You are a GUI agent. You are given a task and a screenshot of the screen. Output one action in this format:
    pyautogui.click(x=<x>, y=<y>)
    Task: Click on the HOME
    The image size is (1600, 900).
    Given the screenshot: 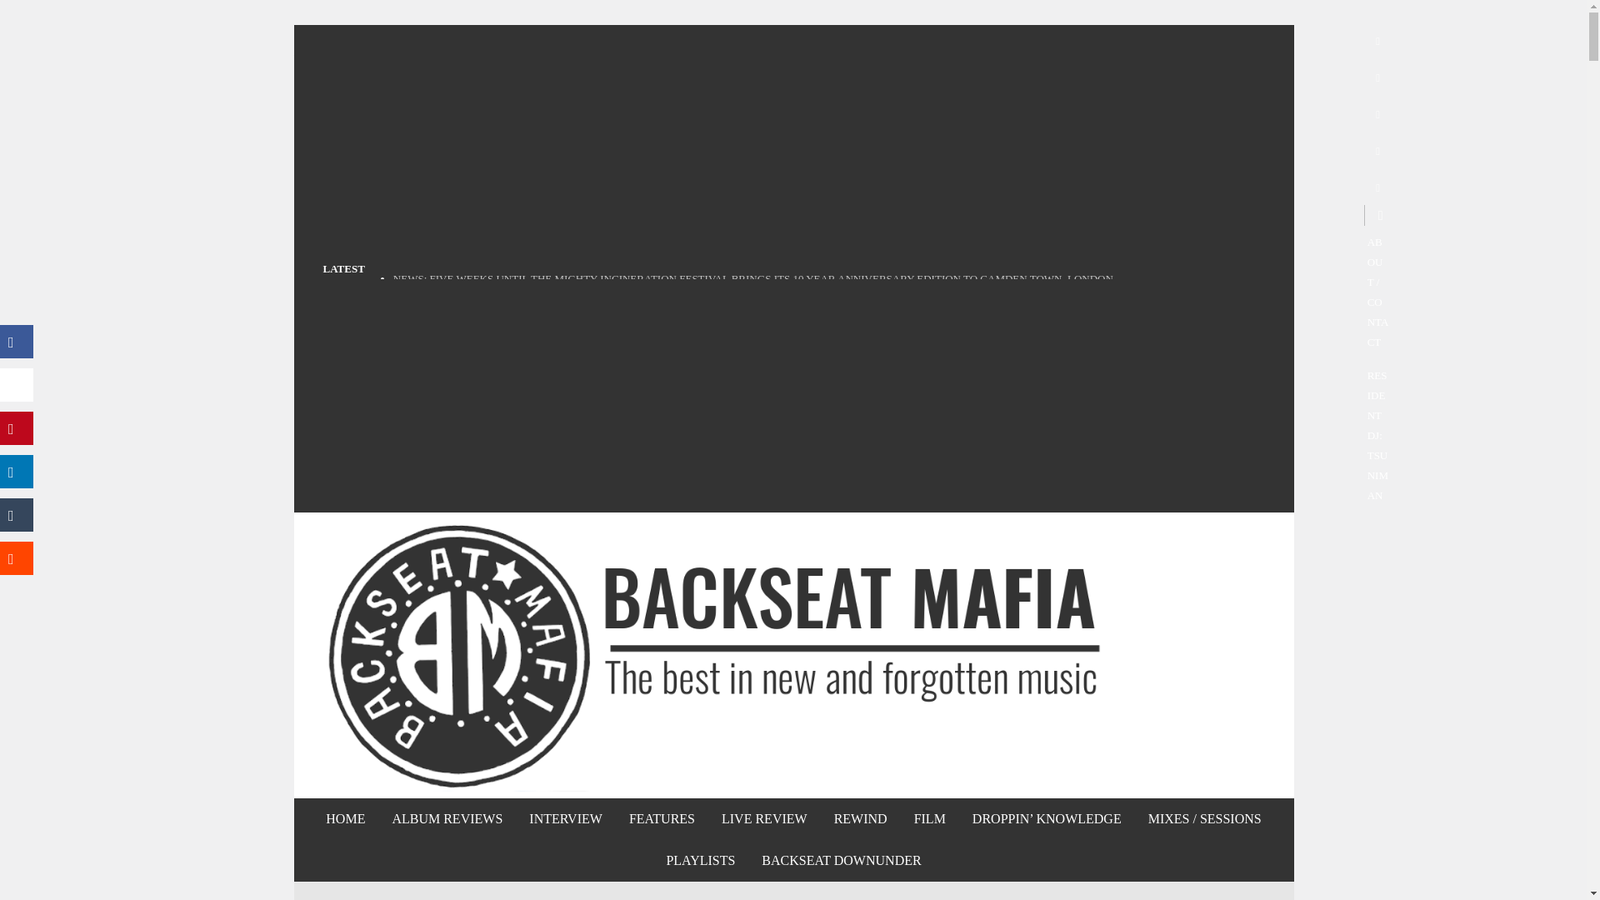 What is the action you would take?
    pyautogui.click(x=345, y=818)
    